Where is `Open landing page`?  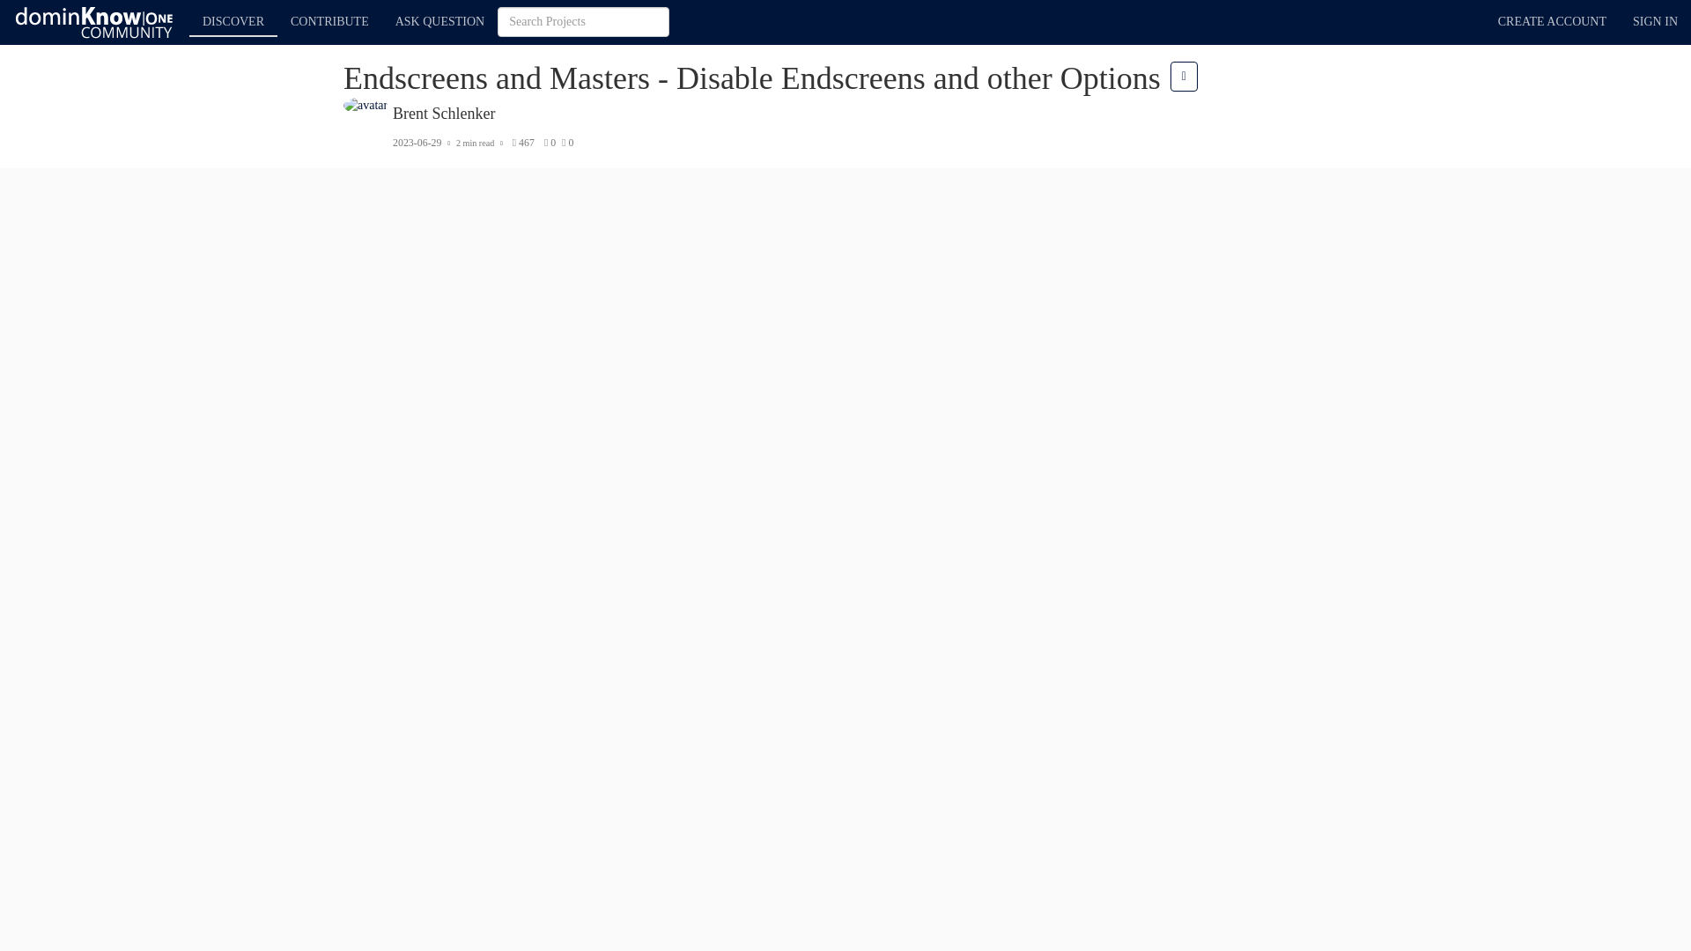
Open landing page is located at coordinates (95, 21).